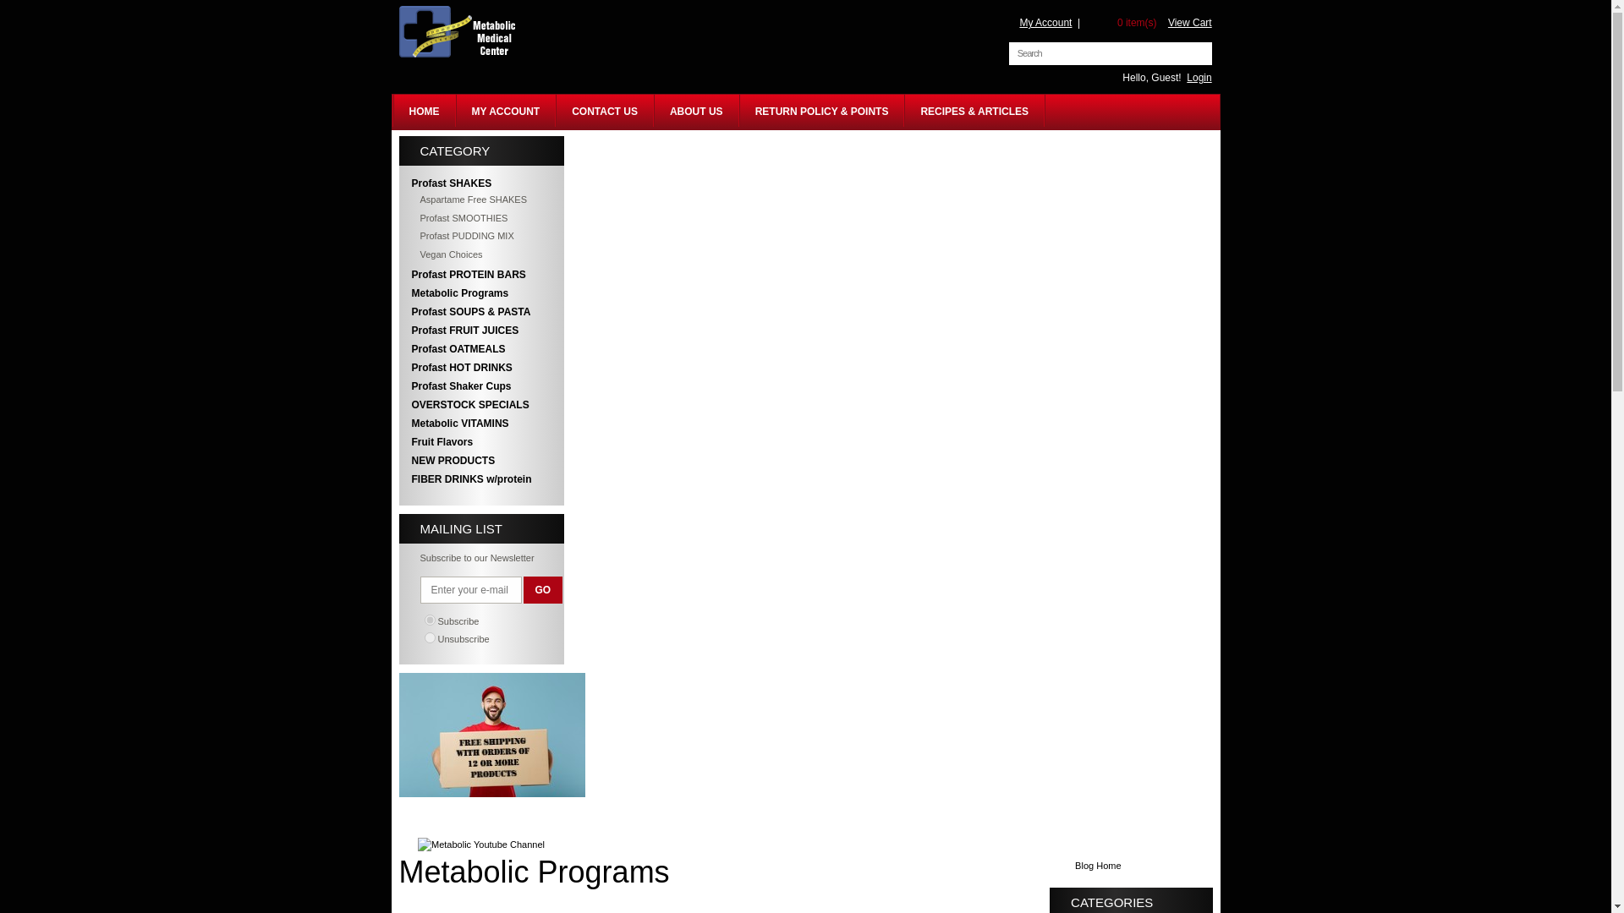  I want to click on Metabolic Programs, so click(481, 292).